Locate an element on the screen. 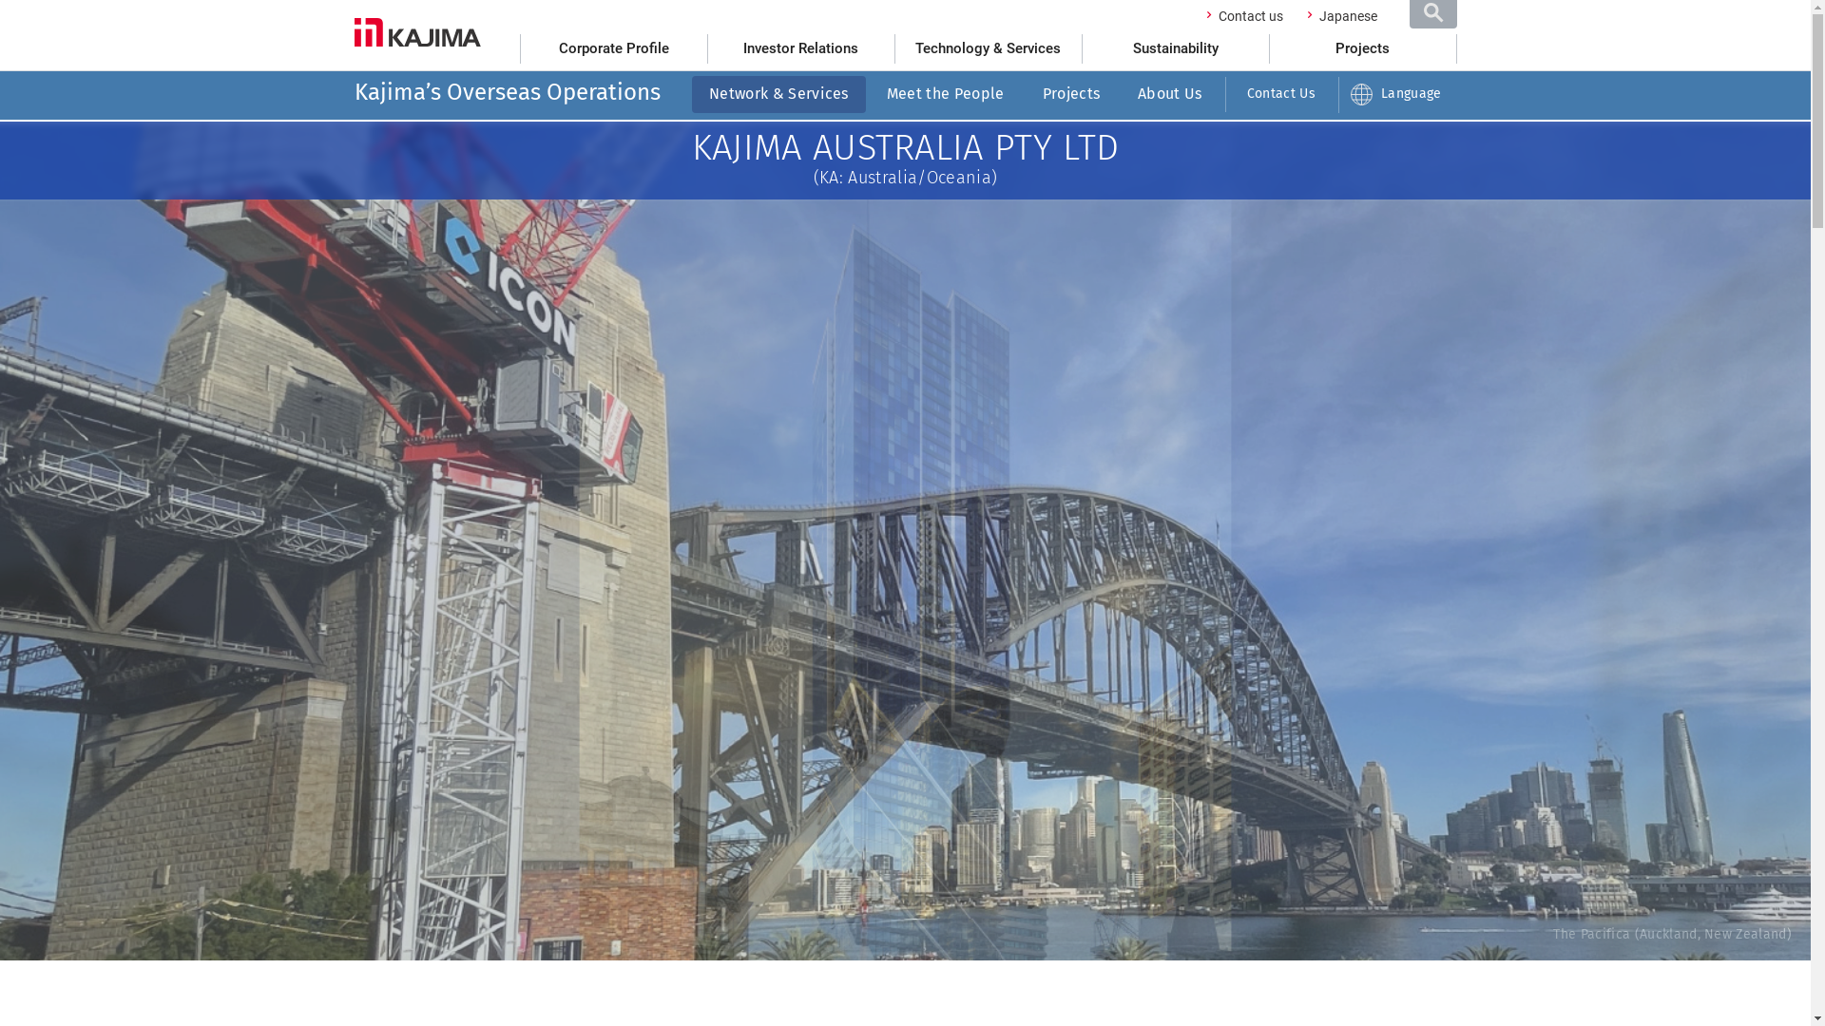 Image resolution: width=1825 pixels, height=1026 pixels. Meet the People is located at coordinates (946, 95).